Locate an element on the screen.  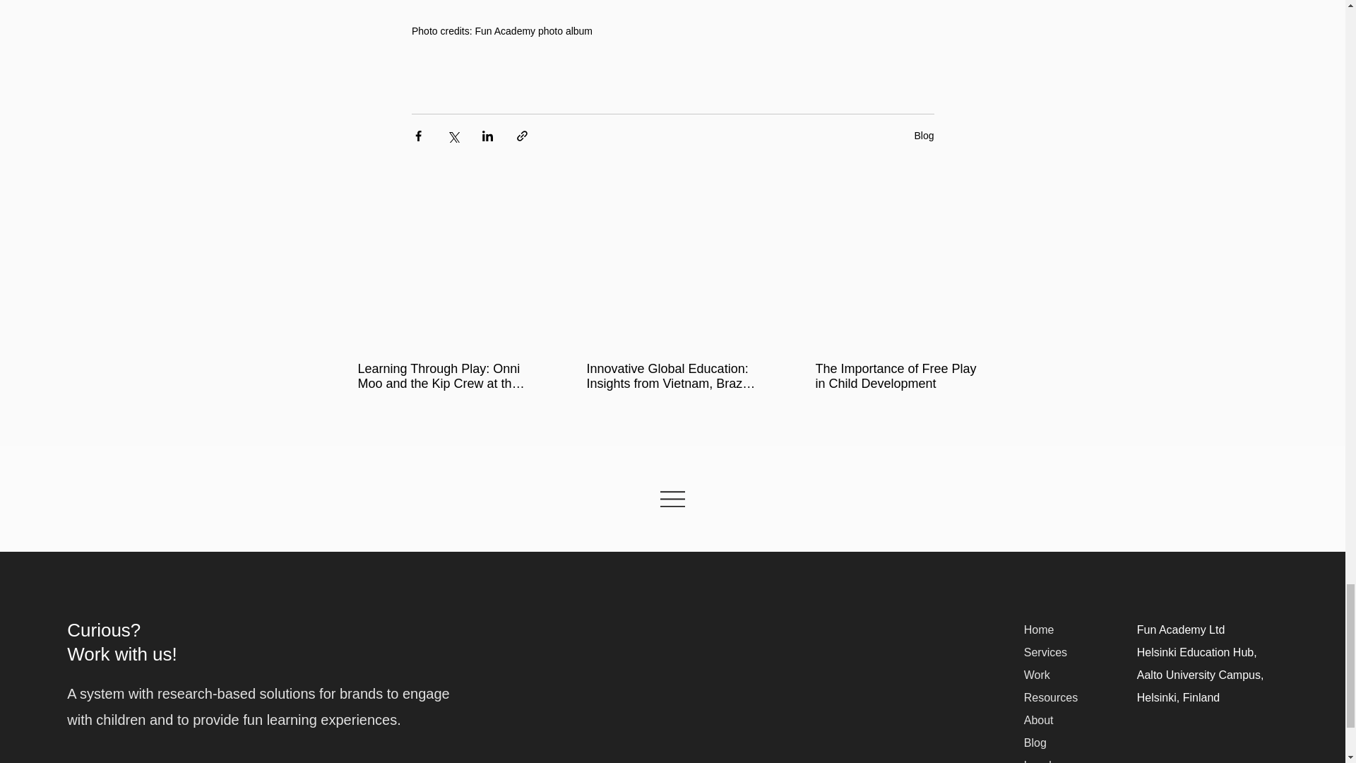
Legal is located at coordinates (1037, 761).